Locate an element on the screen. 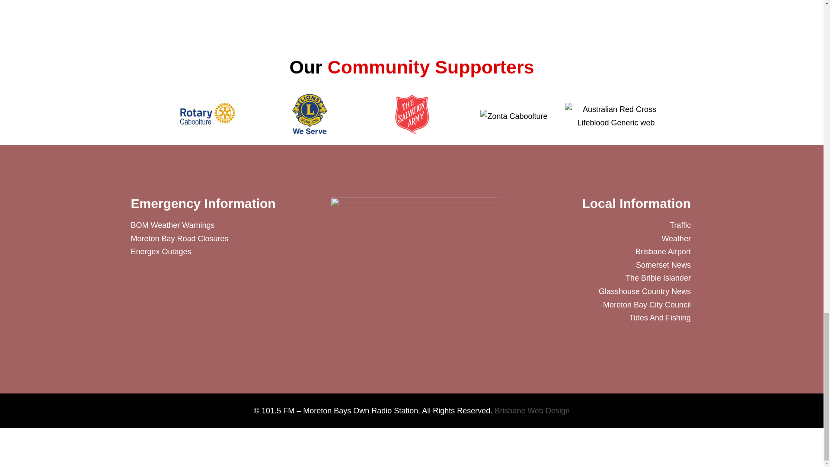 The height and width of the screenshot is (467, 830). Weather is located at coordinates (587, 239).